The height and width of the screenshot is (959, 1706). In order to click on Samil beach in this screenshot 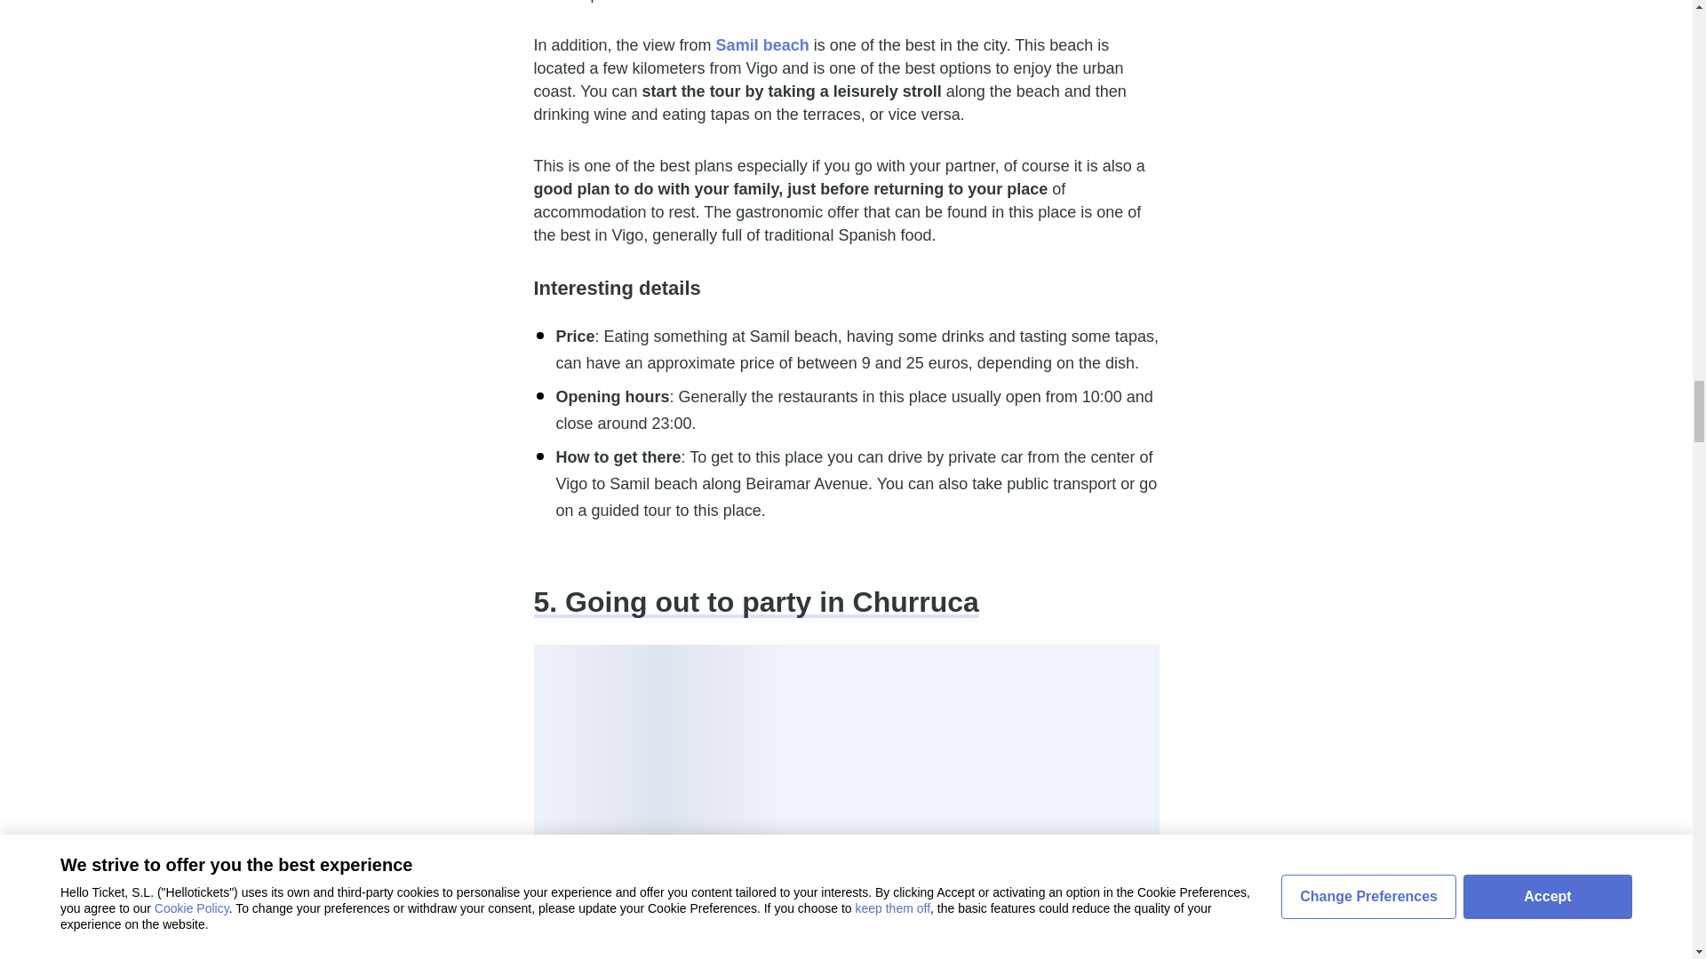, I will do `click(762, 44)`.